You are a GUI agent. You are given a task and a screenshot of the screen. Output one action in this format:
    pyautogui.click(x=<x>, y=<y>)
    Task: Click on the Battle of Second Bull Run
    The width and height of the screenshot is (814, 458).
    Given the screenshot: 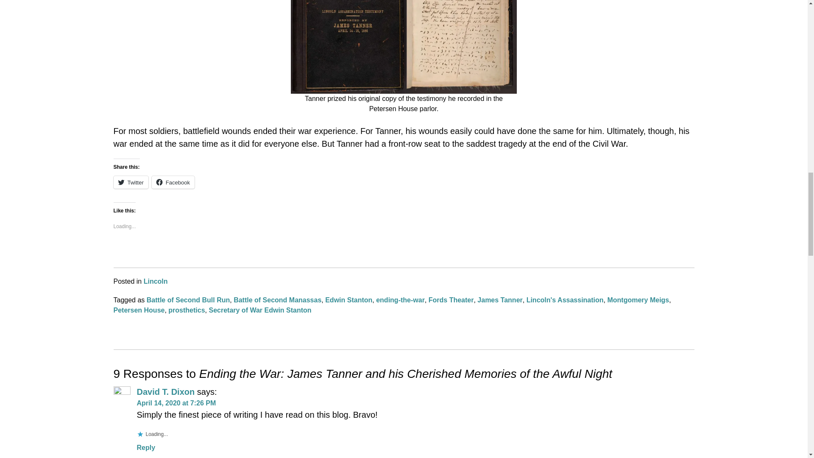 What is the action you would take?
    pyautogui.click(x=188, y=300)
    